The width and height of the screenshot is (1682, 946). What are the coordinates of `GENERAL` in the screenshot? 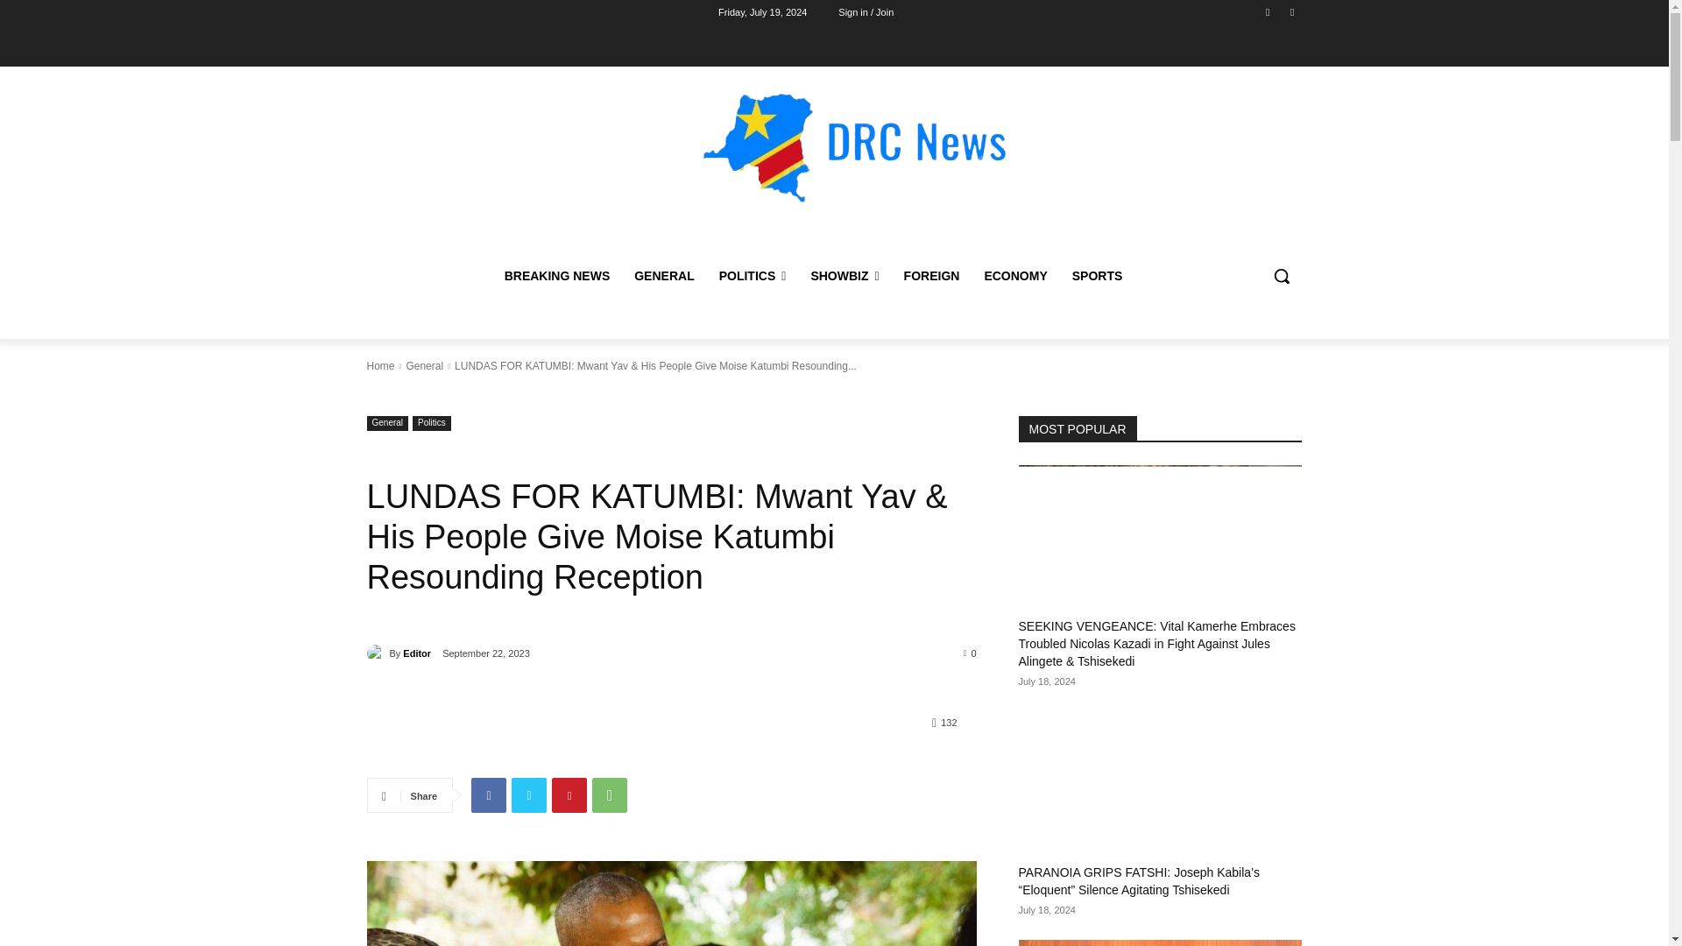 It's located at (664, 275).